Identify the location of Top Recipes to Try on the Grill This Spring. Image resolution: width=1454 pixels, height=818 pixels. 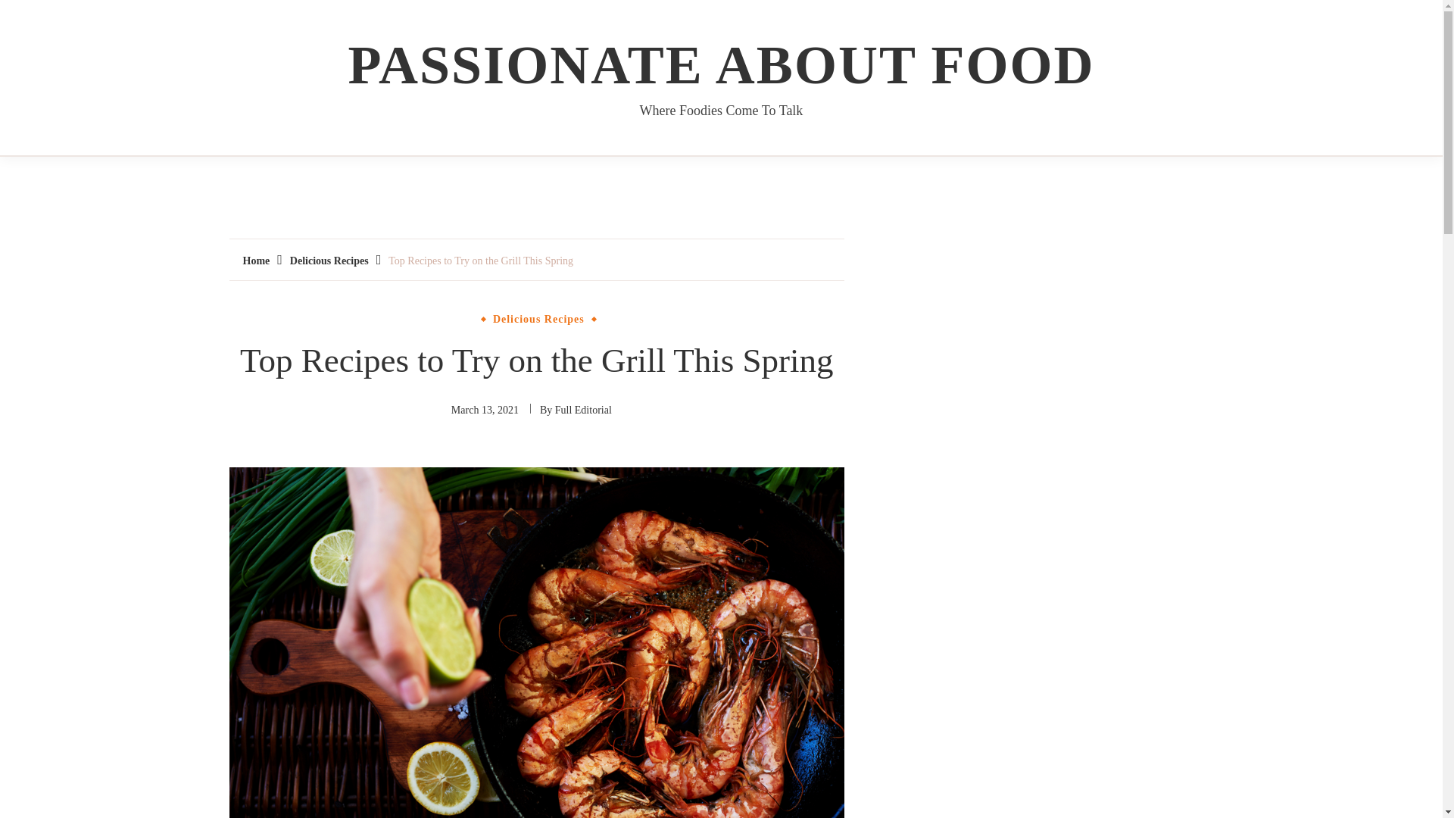
(480, 261).